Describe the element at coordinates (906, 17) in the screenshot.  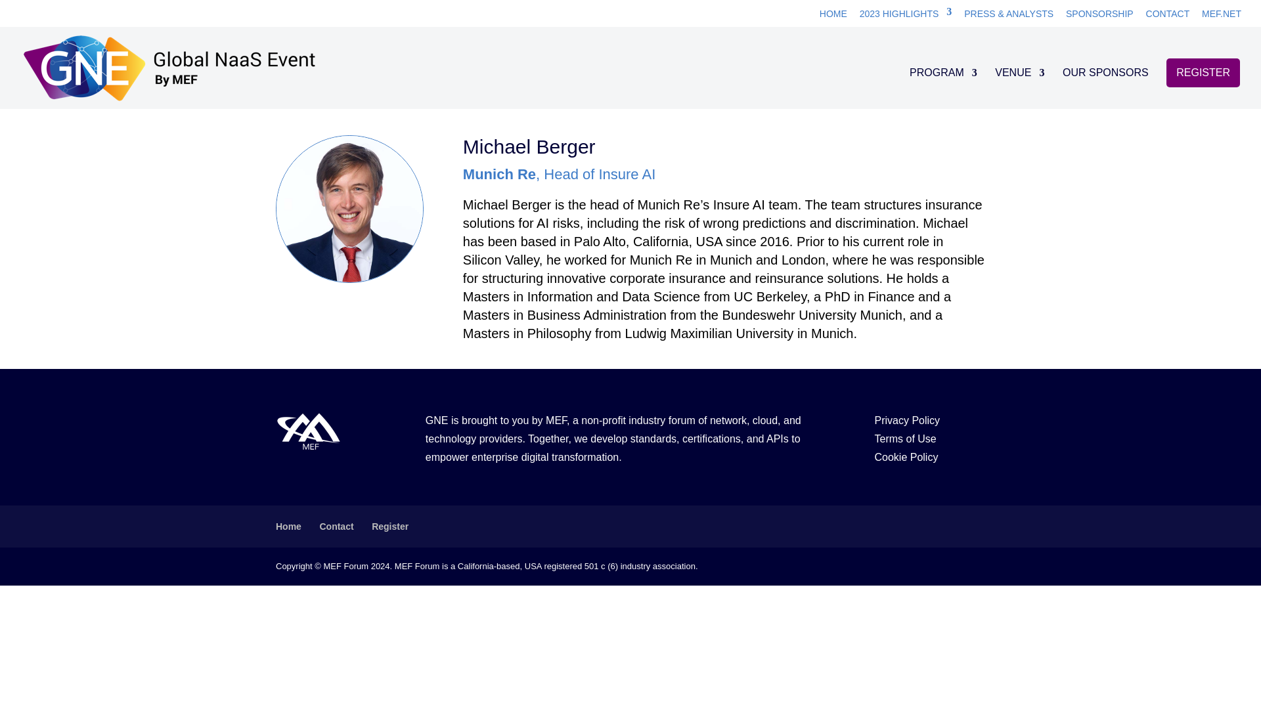
I see `2023 HIGHLIGHTS` at that location.